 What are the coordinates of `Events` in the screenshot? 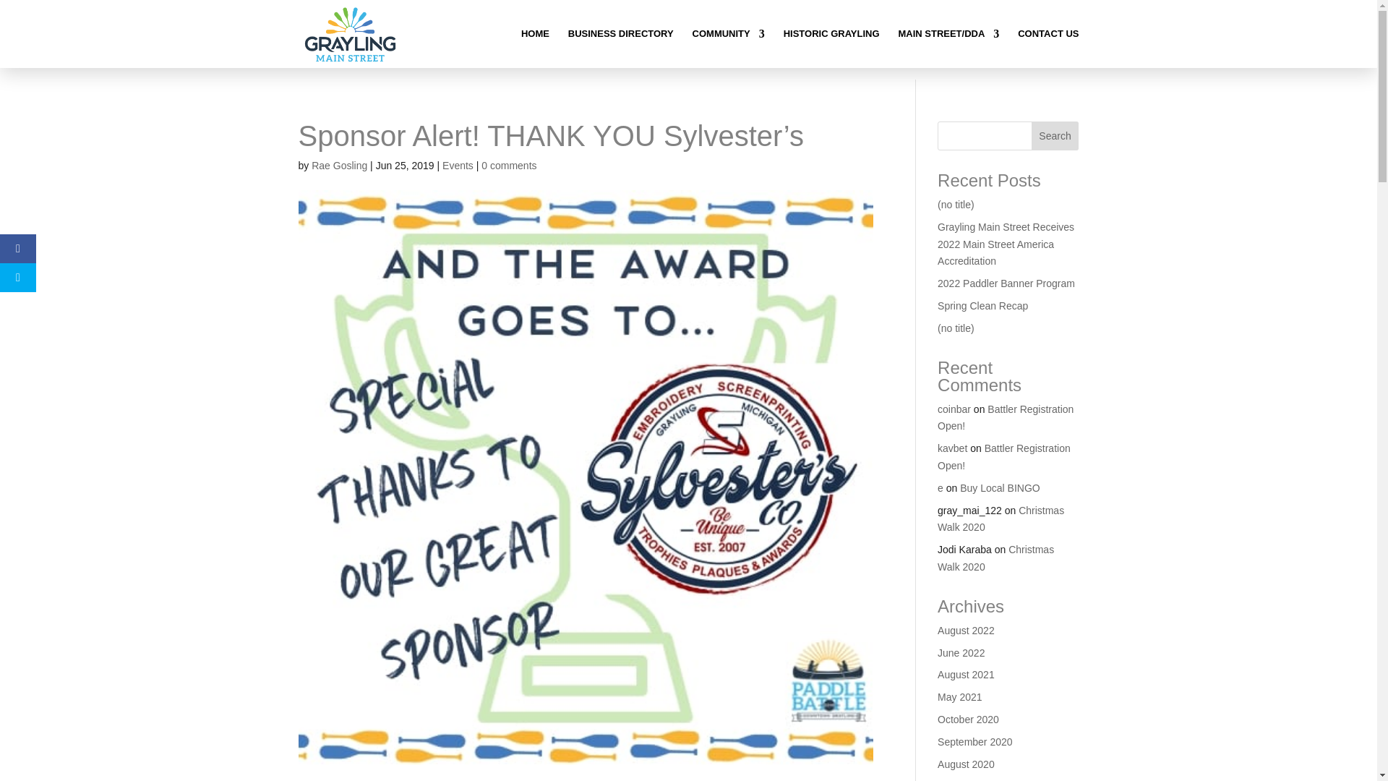 It's located at (458, 165).